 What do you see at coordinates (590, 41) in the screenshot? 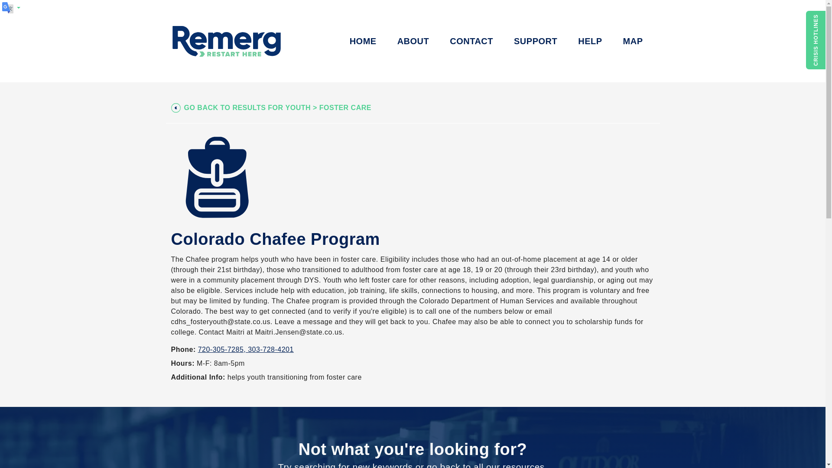
I see `HELP` at bounding box center [590, 41].